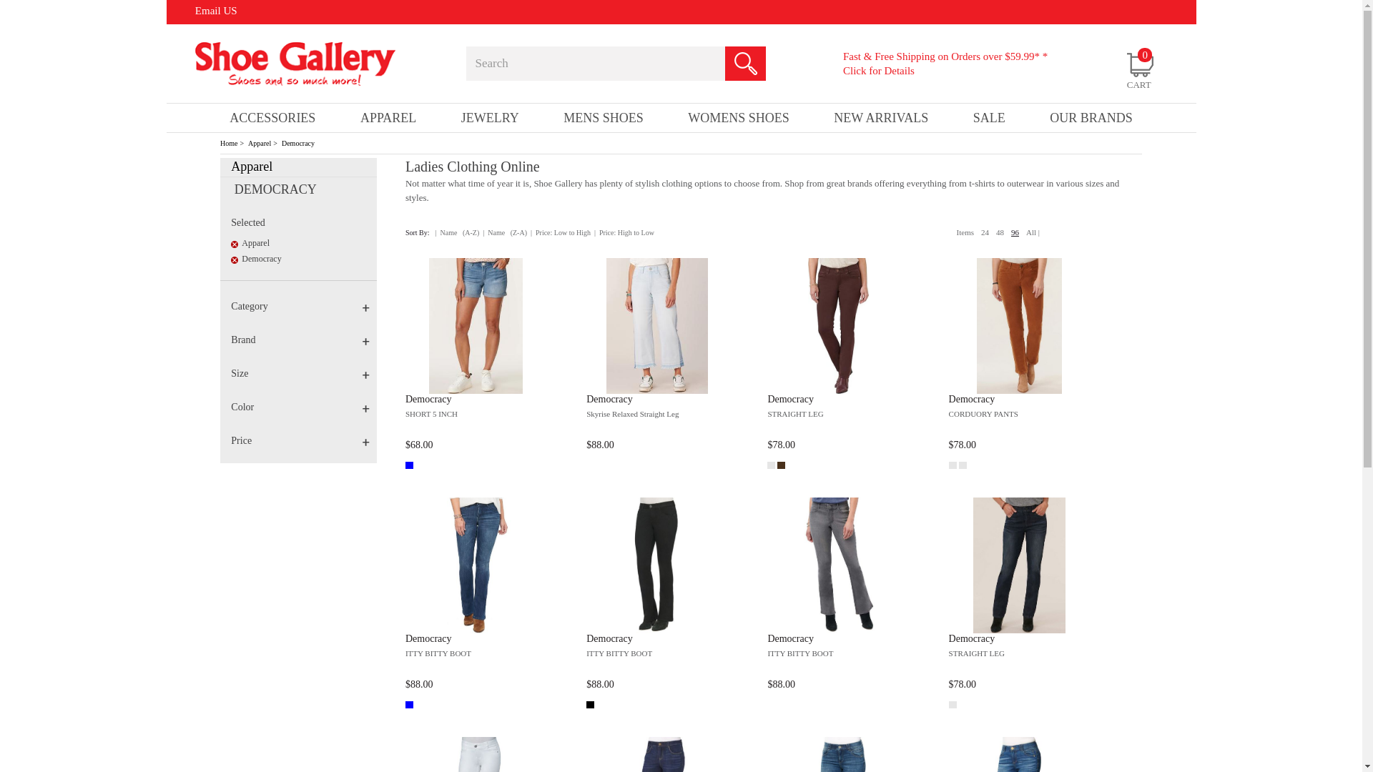  What do you see at coordinates (303, 262) in the screenshot?
I see `Democracy` at bounding box center [303, 262].